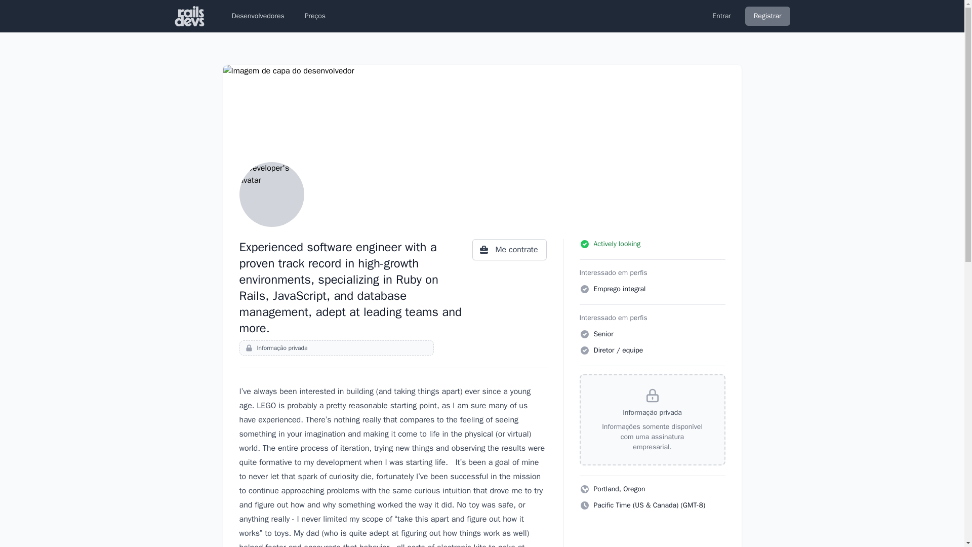 This screenshot has height=547, width=972. What do you see at coordinates (509, 249) in the screenshot?
I see `Me contrate` at bounding box center [509, 249].